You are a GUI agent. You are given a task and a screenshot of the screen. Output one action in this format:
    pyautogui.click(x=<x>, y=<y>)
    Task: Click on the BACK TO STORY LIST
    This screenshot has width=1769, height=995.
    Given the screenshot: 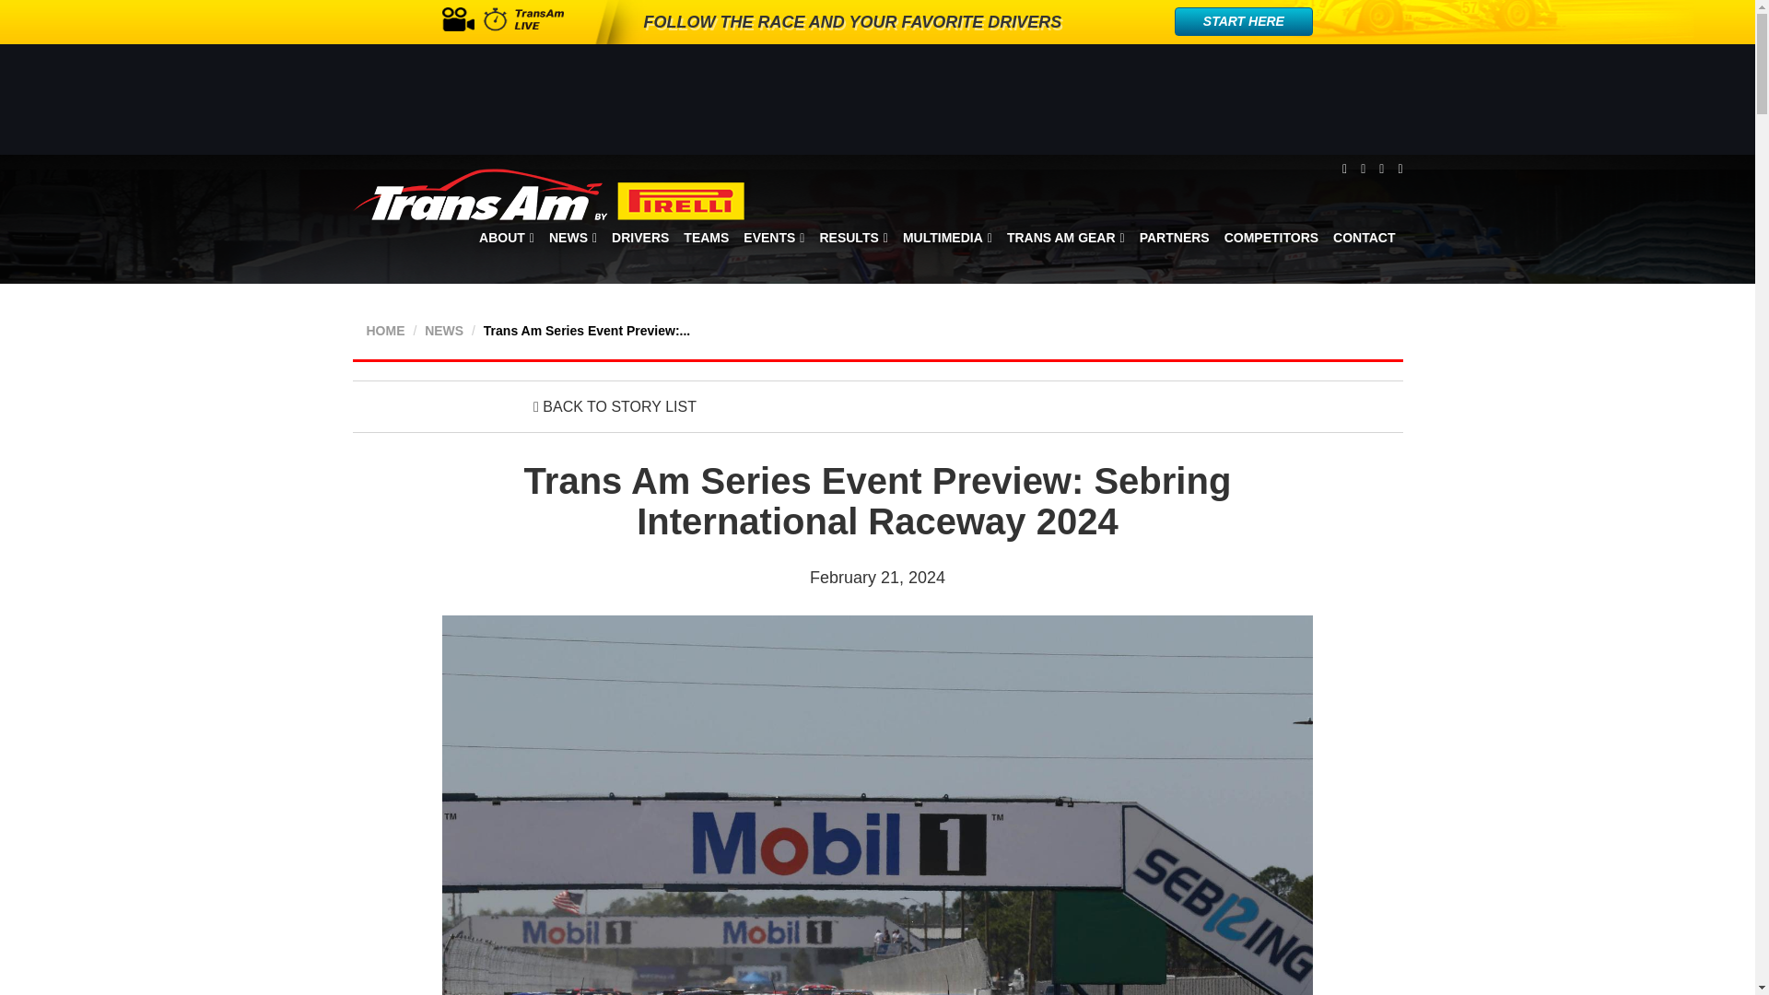 What is the action you would take?
    pyautogui.click(x=615, y=407)
    